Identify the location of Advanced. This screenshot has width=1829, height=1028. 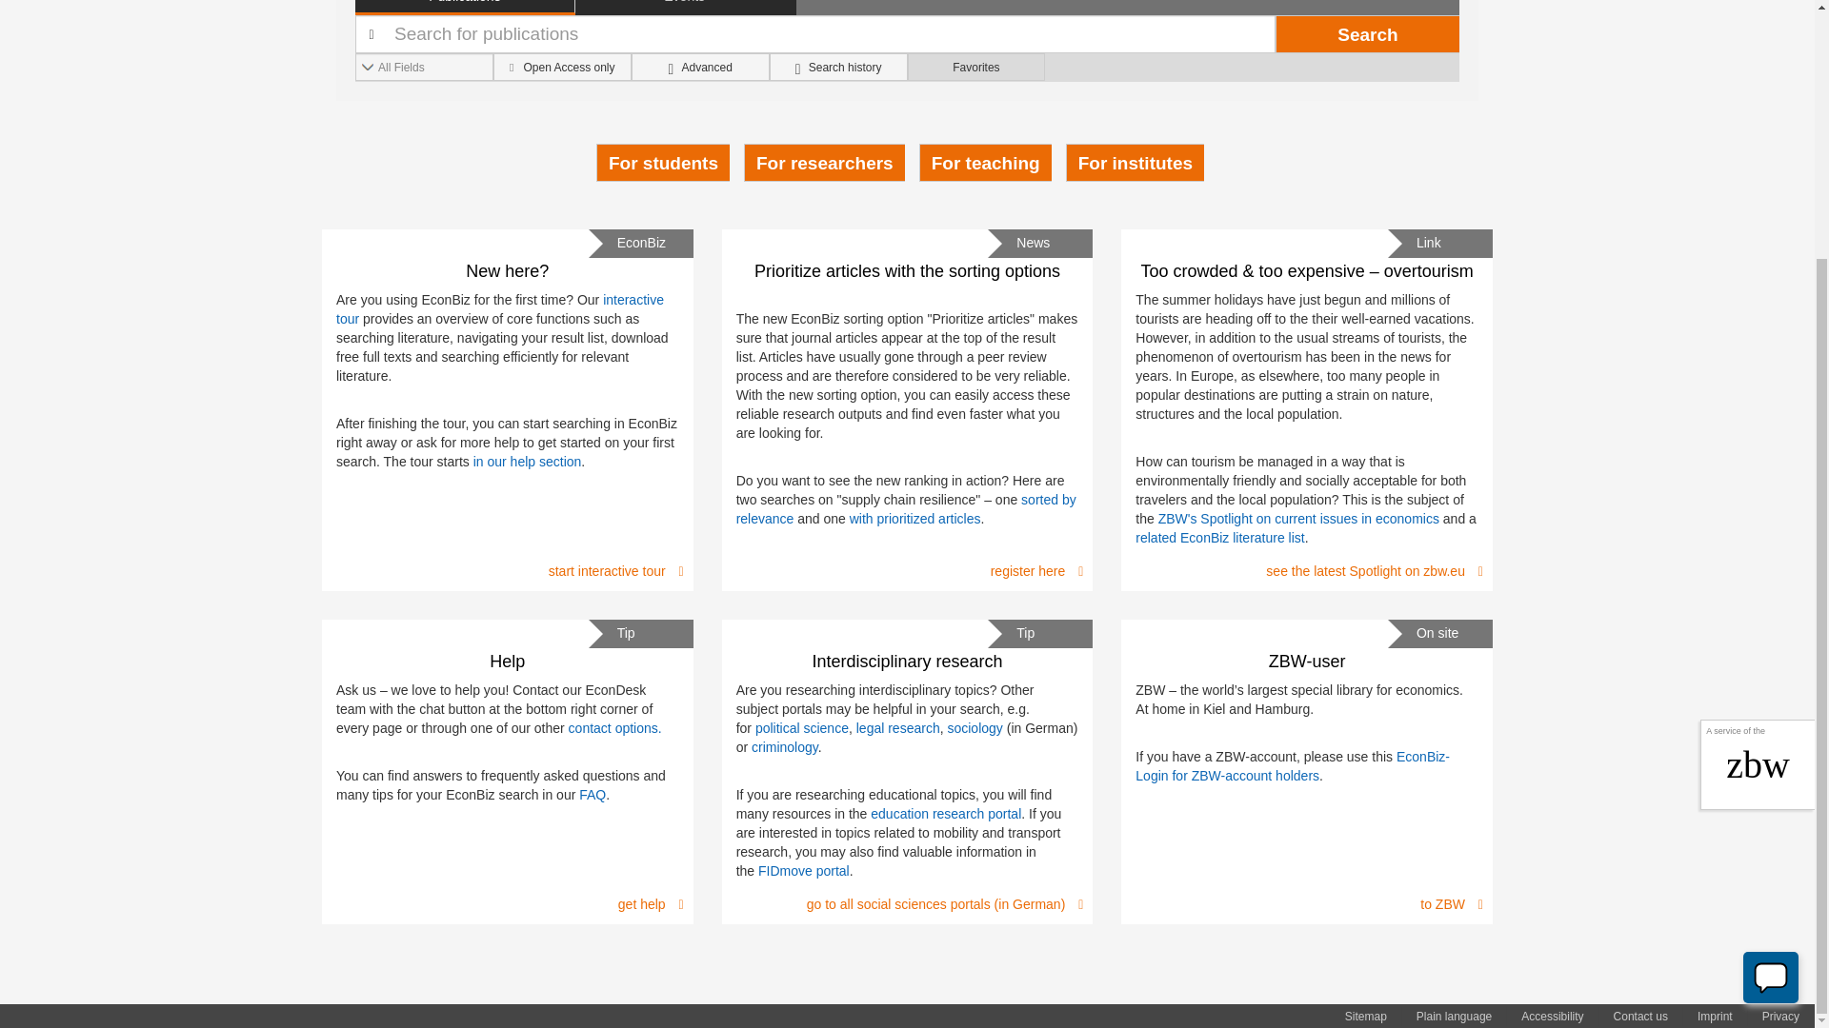
(700, 67).